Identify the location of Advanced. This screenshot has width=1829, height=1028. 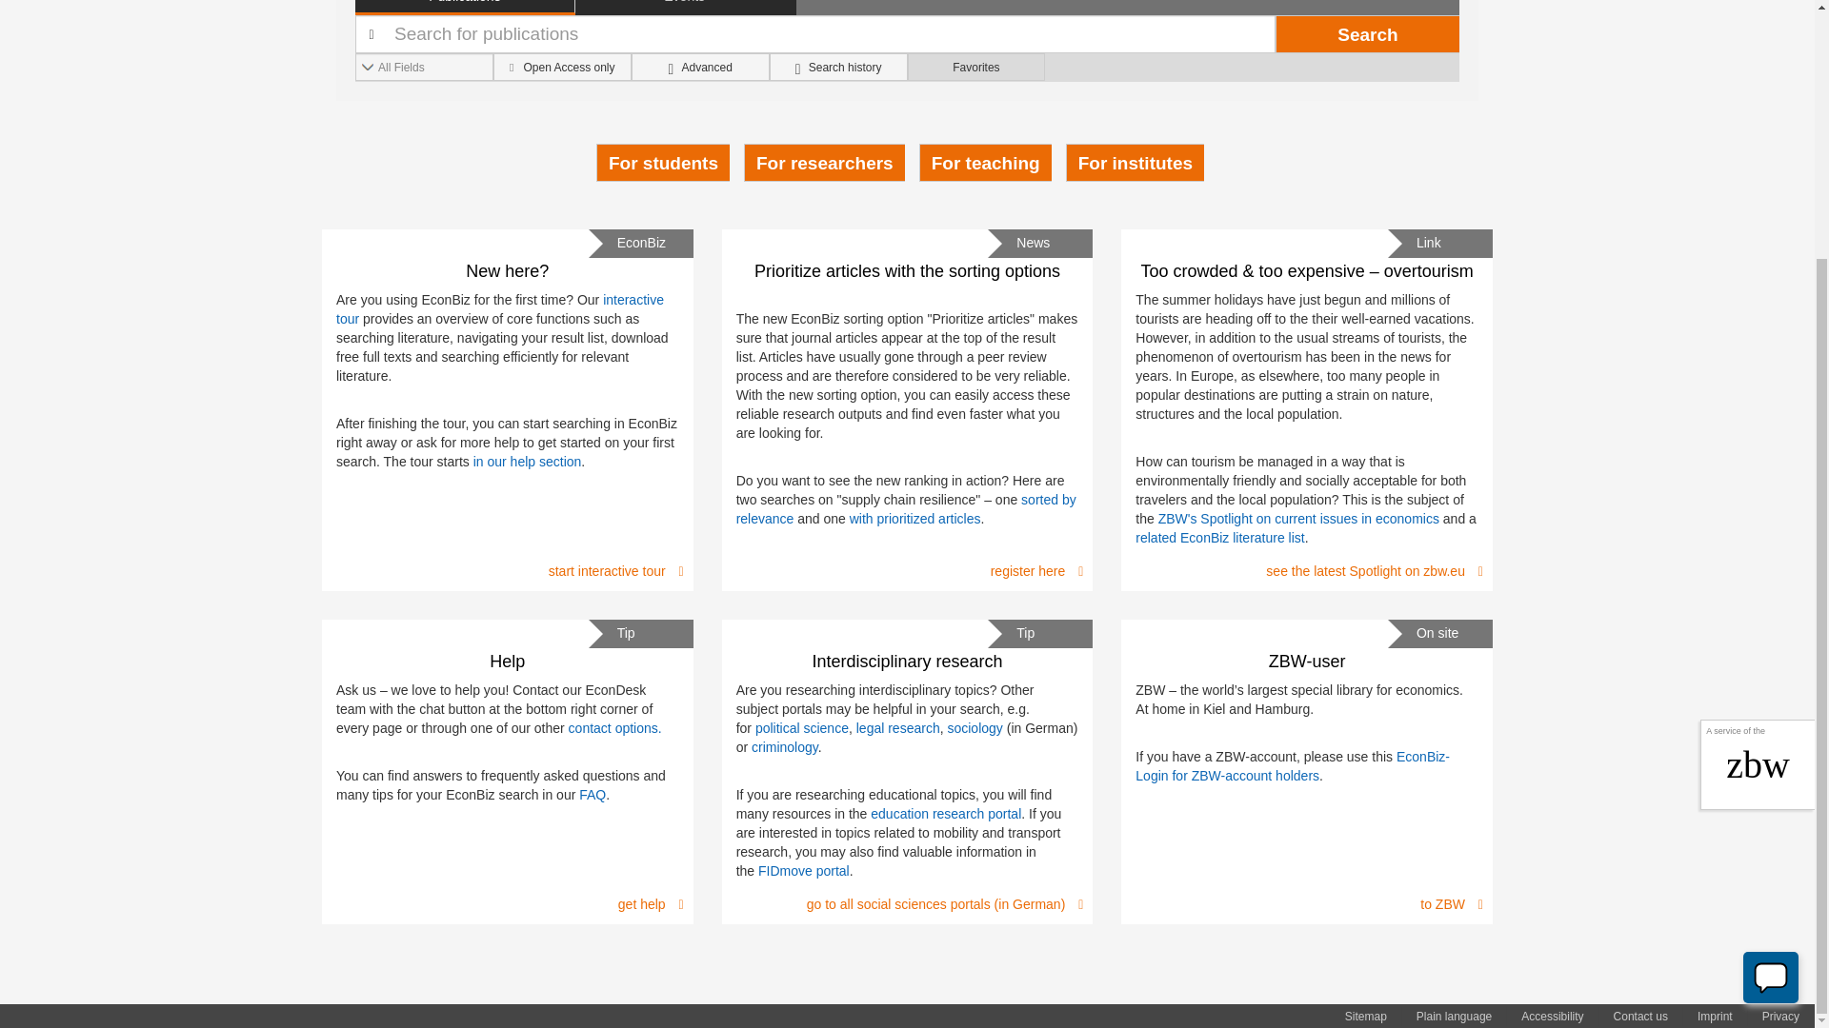
(700, 67).